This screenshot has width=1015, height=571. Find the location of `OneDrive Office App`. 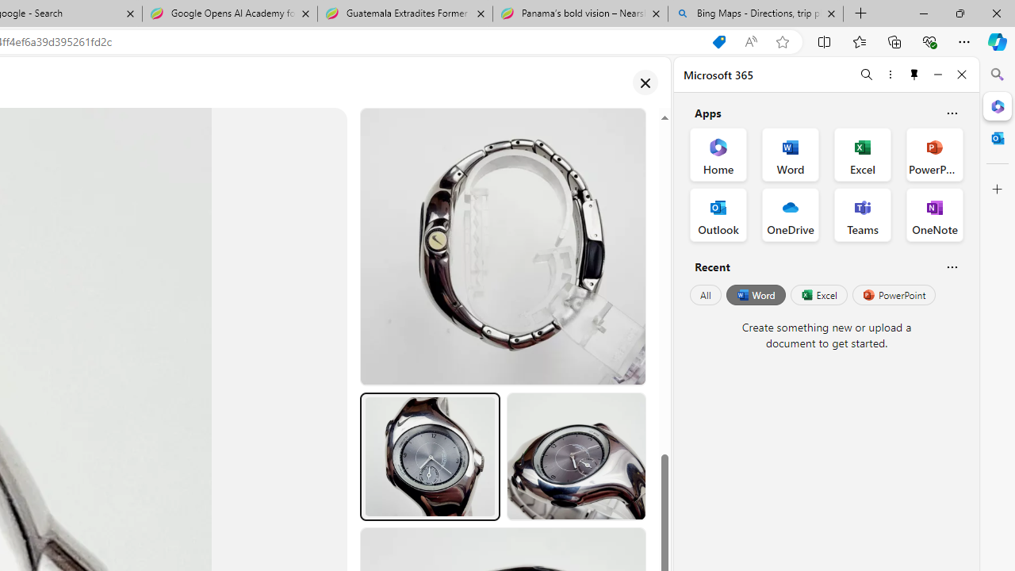

OneDrive Office App is located at coordinates (790, 214).